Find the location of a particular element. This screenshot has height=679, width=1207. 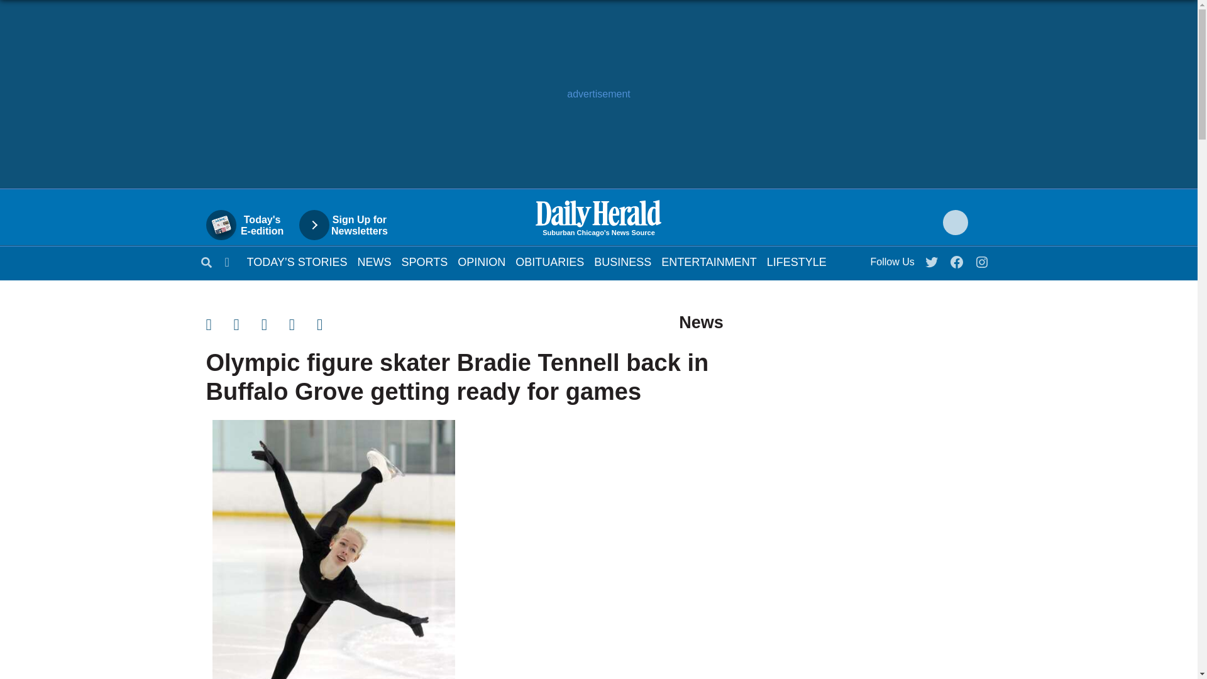

Entertainment is located at coordinates (709, 262).